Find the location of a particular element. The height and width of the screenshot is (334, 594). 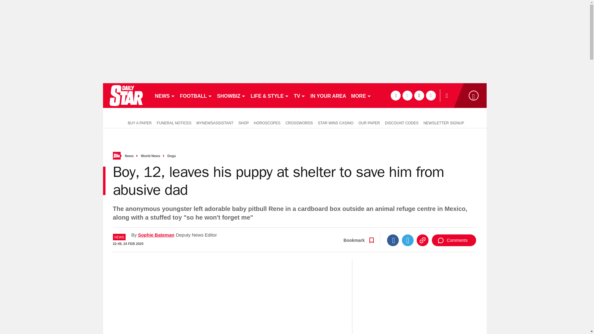

NEWS is located at coordinates (165, 95).